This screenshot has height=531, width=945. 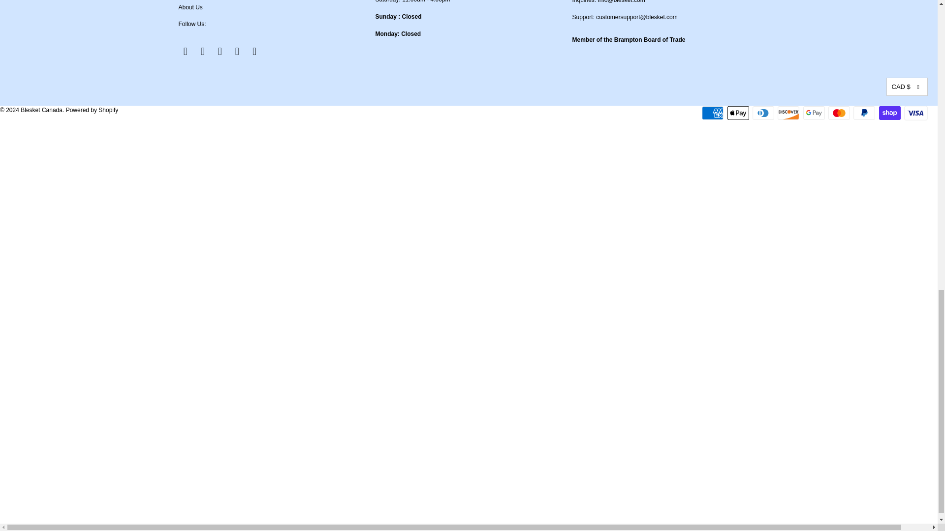 What do you see at coordinates (237, 51) in the screenshot?
I see `Blesket Canada on Instagram` at bounding box center [237, 51].